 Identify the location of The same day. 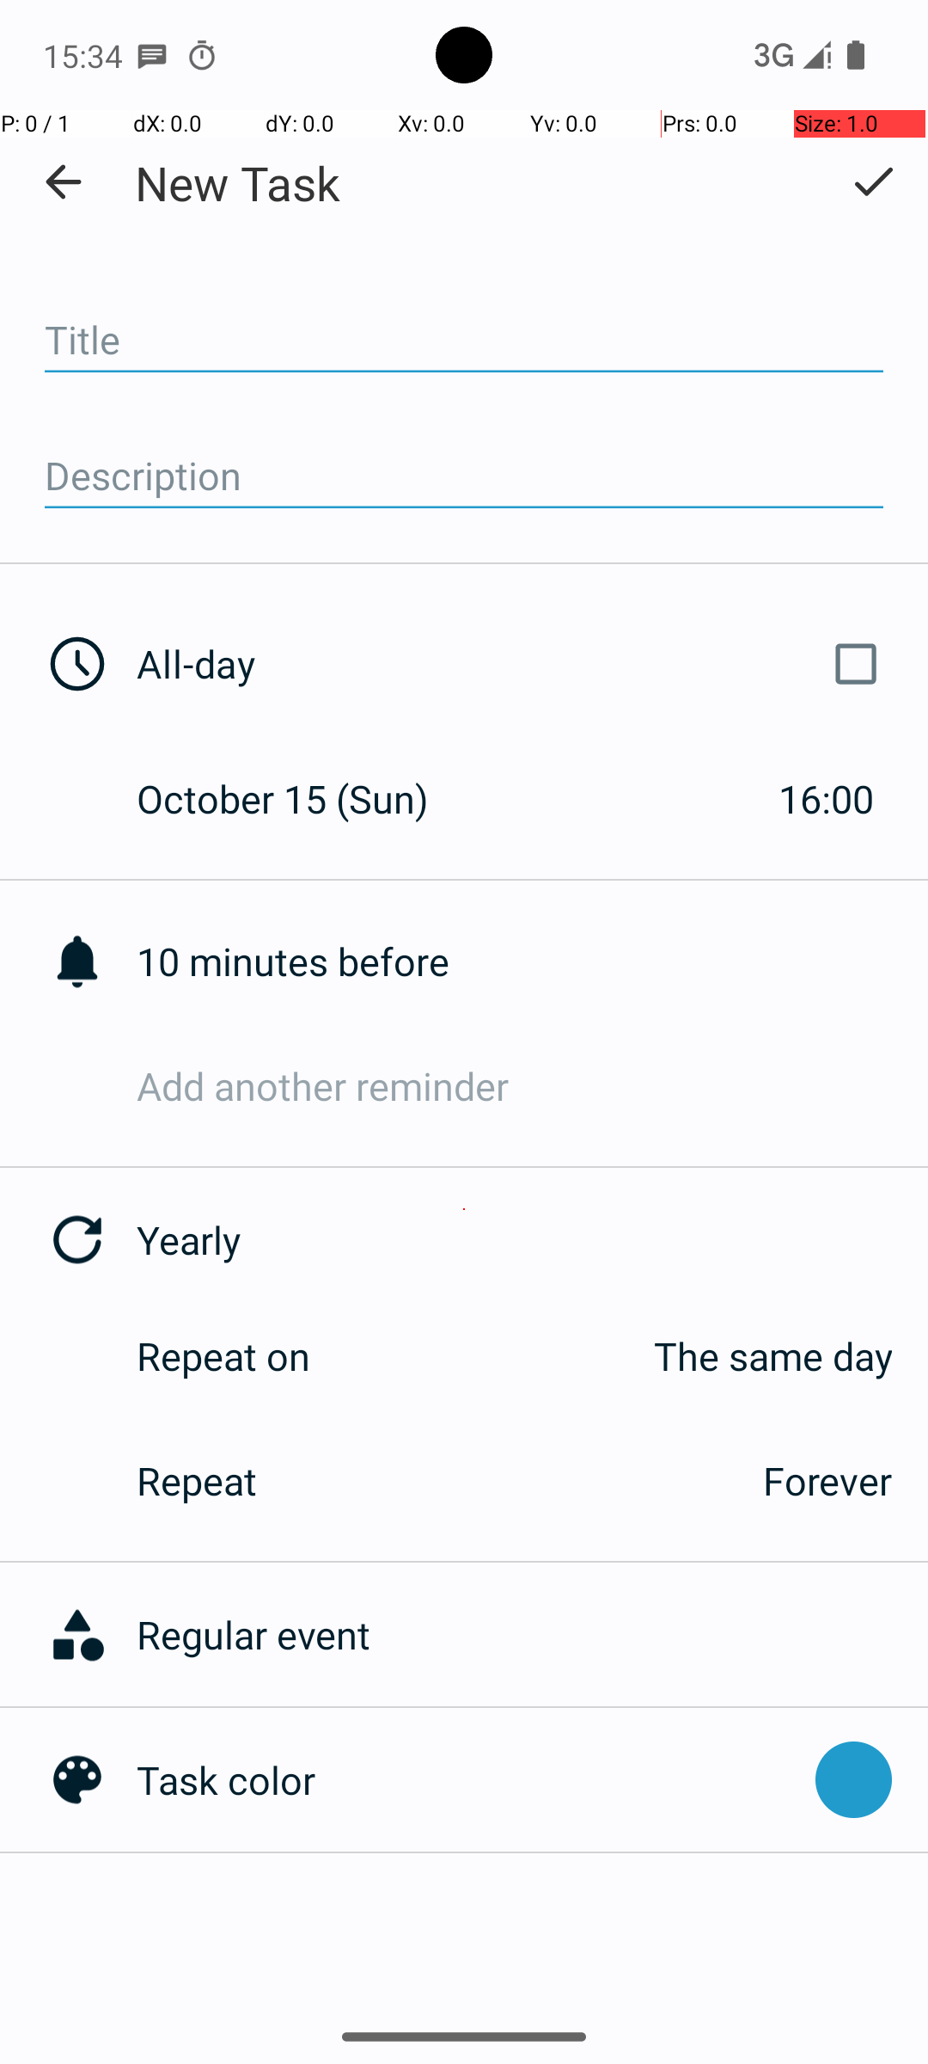
(619, 1355).